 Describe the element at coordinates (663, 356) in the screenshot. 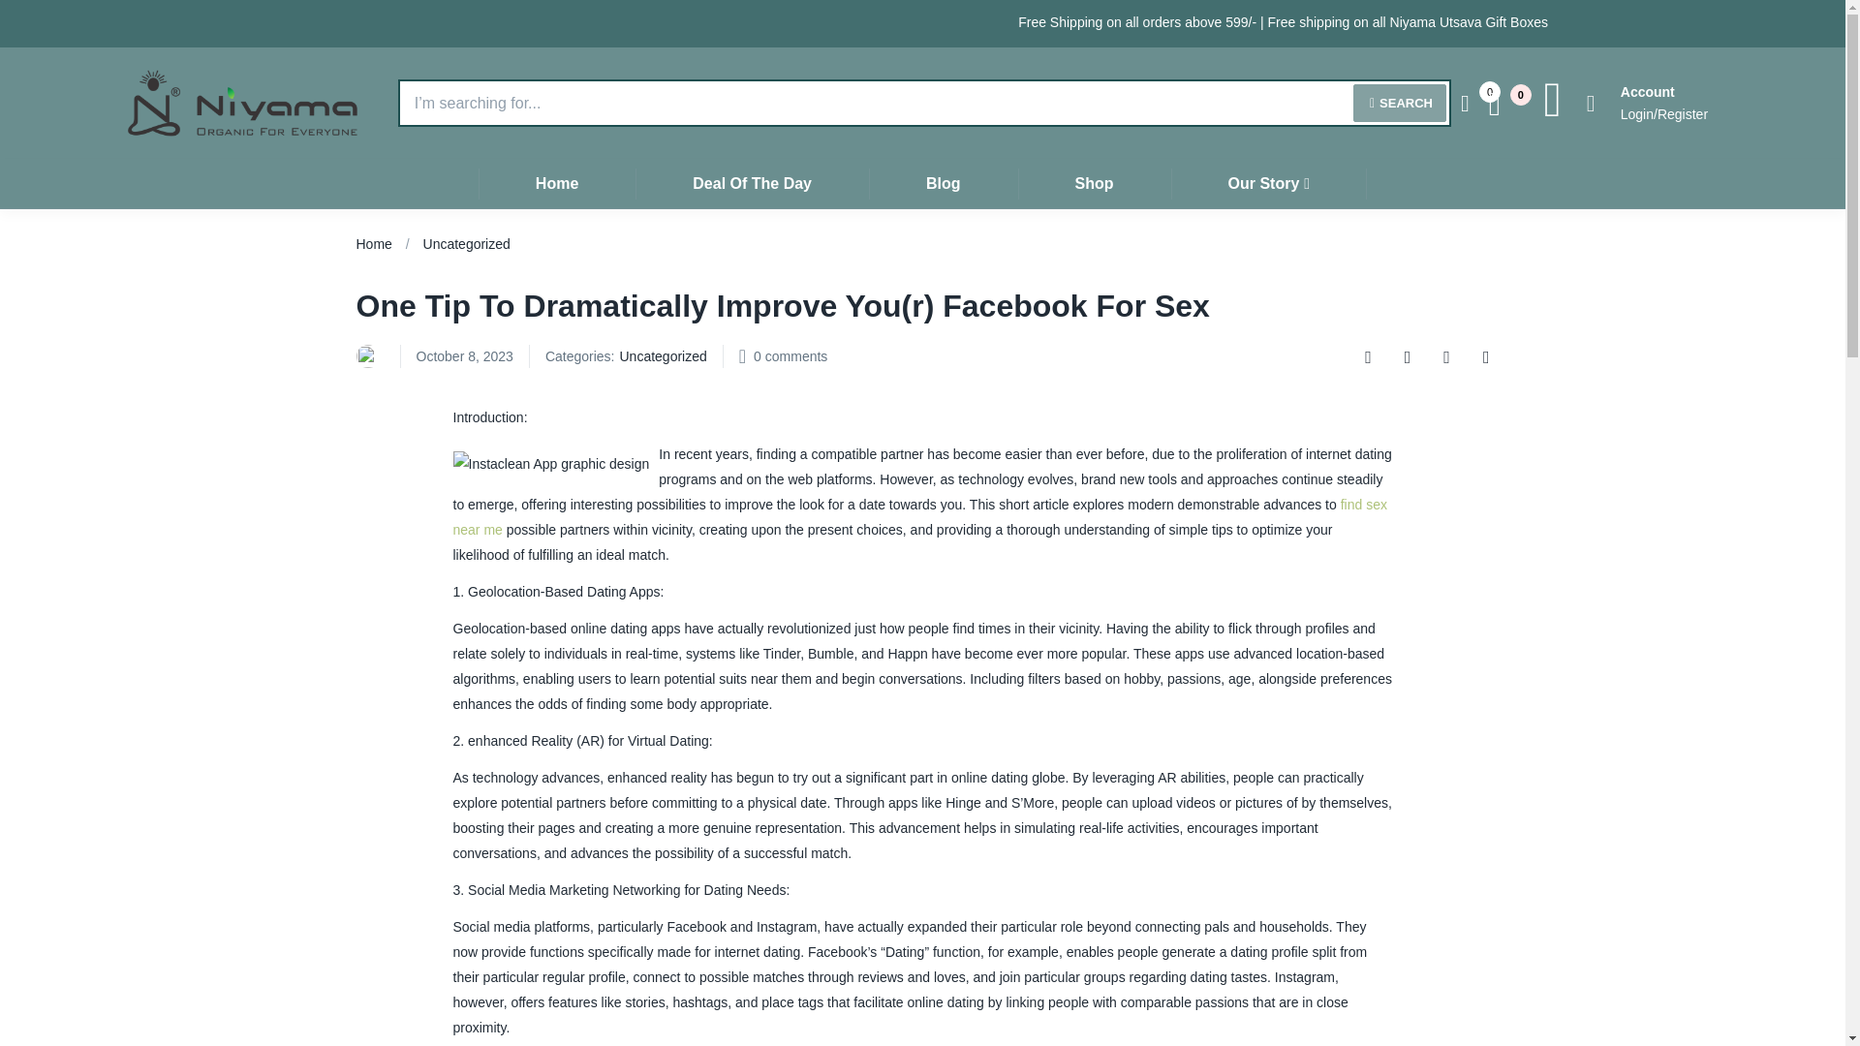

I see `View all posts in Uncategorized` at that location.